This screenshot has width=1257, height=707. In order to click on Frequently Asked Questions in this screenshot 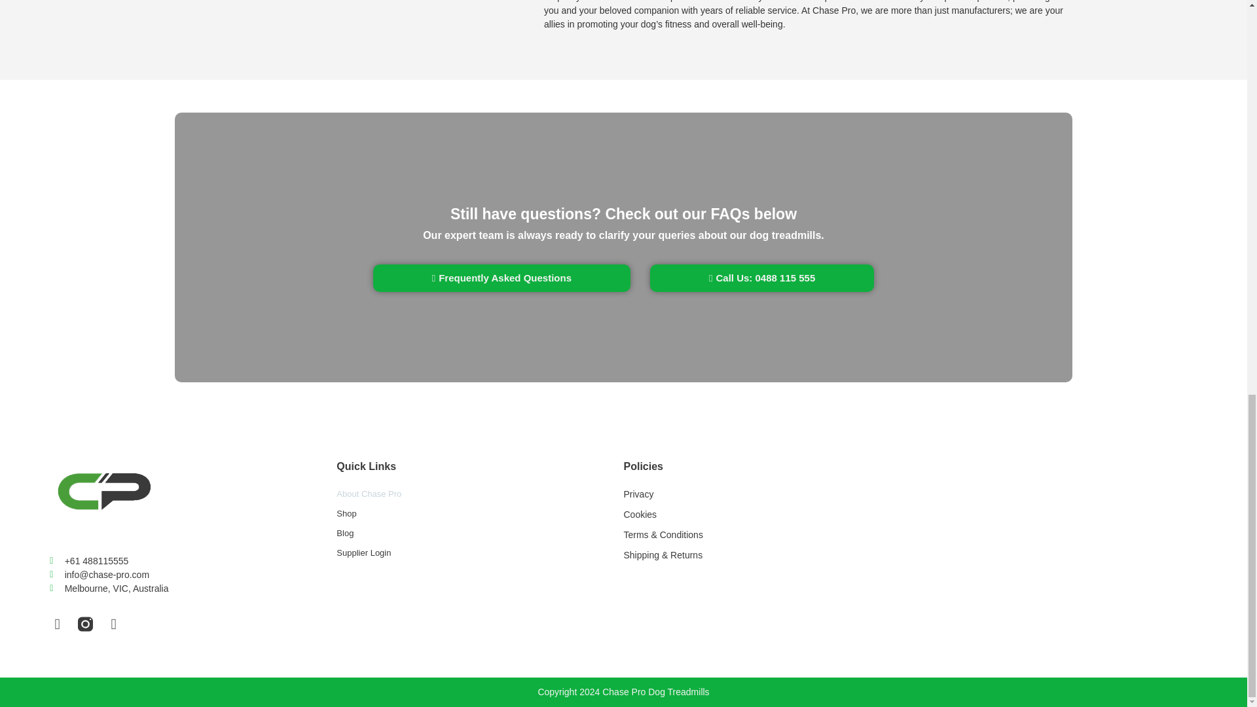, I will do `click(501, 278)`.